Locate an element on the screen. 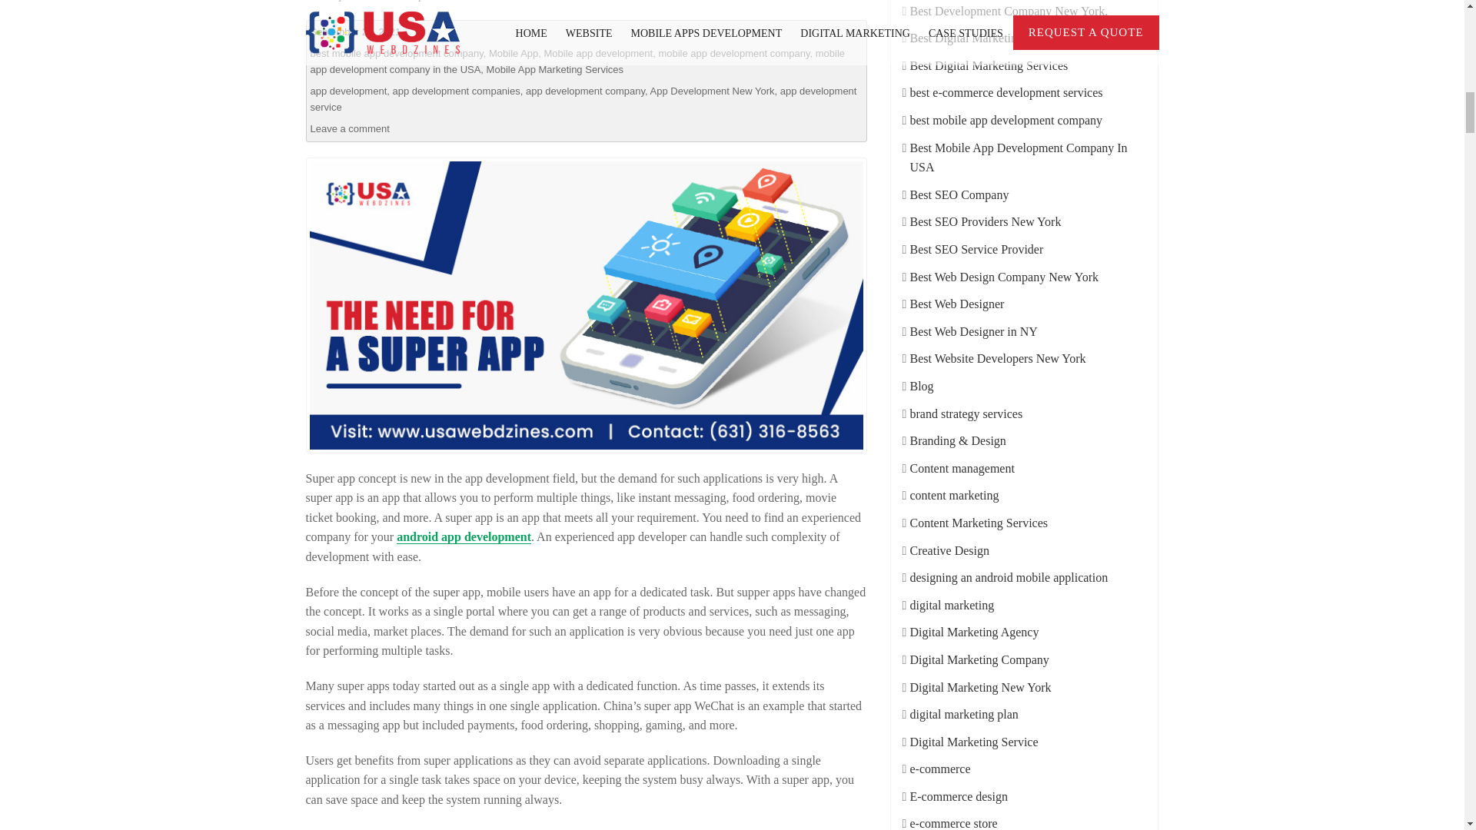 This screenshot has width=1476, height=830. mobile app development company is located at coordinates (733, 52).